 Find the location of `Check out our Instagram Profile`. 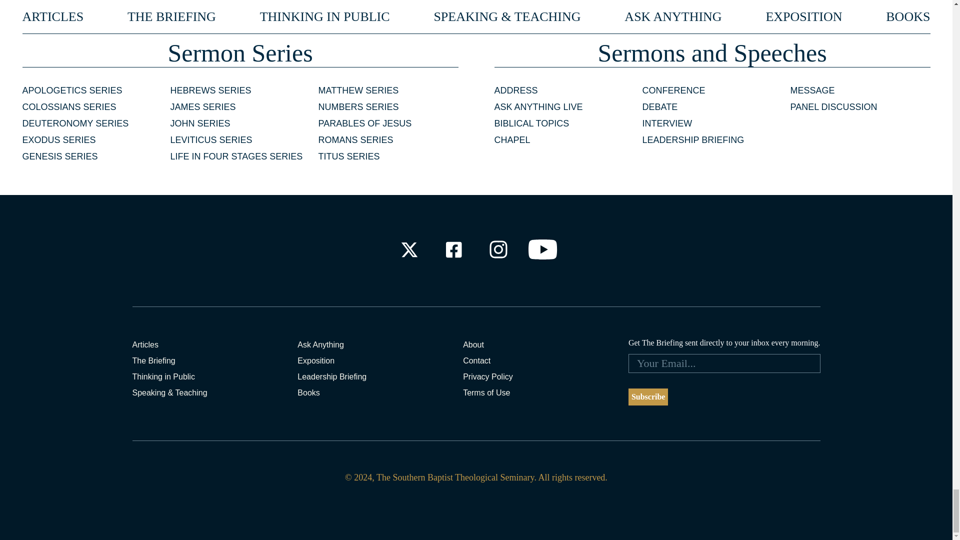

Check out our Instagram Profile is located at coordinates (498, 249).